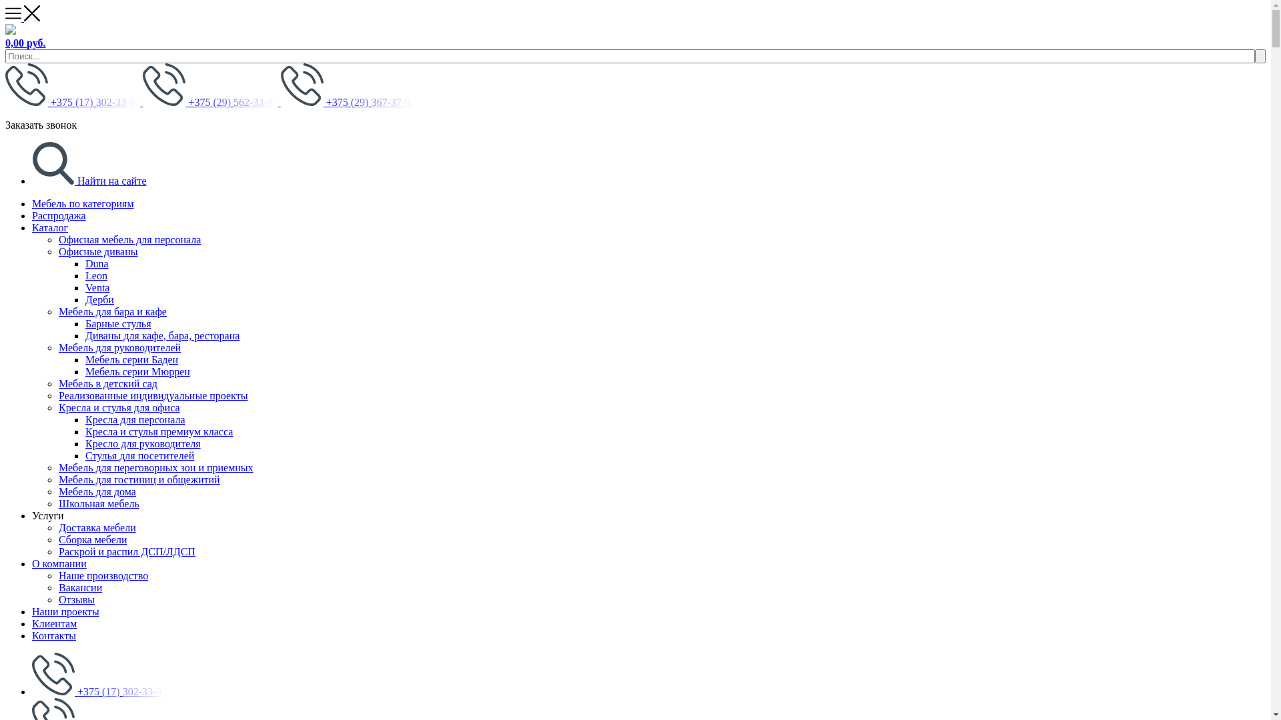  What do you see at coordinates (74, 103) in the screenshot?
I see `+375 (17) 302-33-9` at bounding box center [74, 103].